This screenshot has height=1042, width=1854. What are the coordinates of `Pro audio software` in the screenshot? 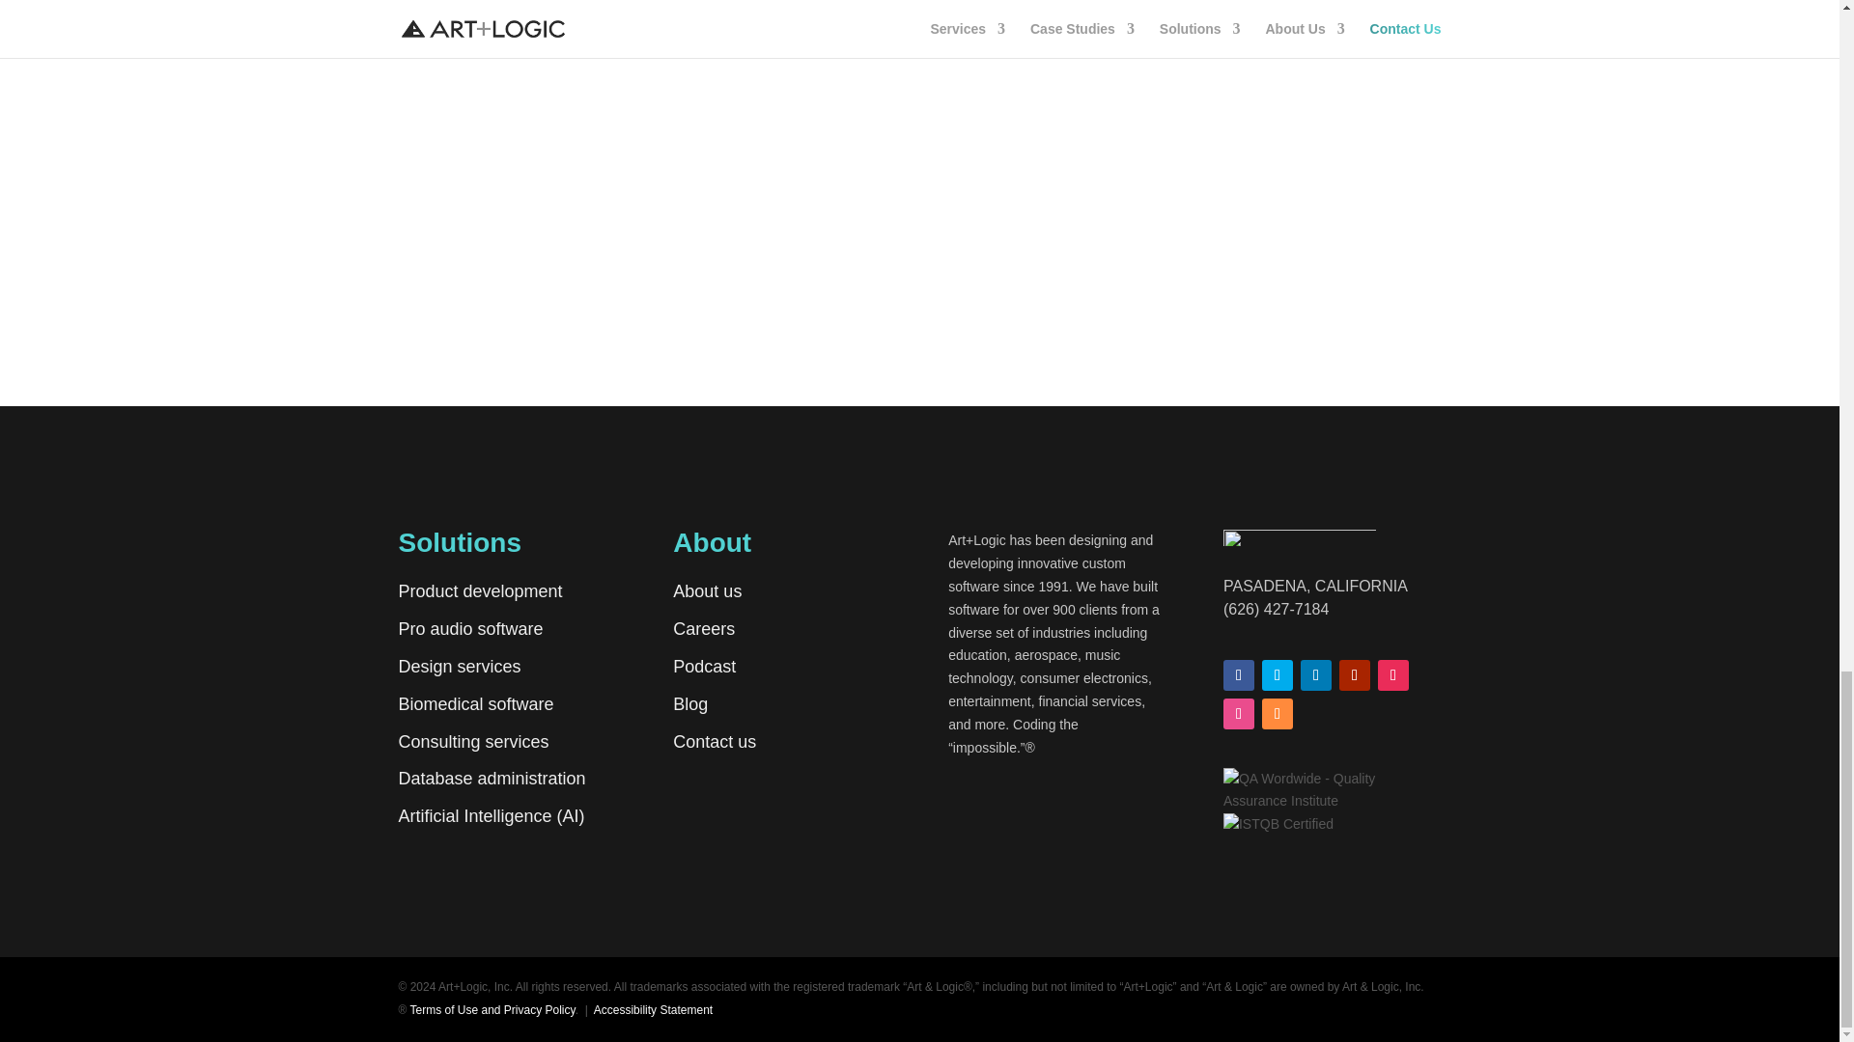 It's located at (470, 629).